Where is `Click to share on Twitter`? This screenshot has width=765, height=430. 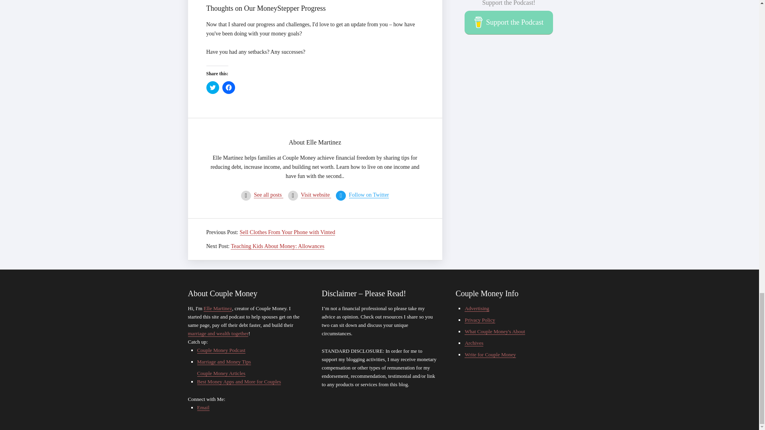 Click to share on Twitter is located at coordinates (213, 88).